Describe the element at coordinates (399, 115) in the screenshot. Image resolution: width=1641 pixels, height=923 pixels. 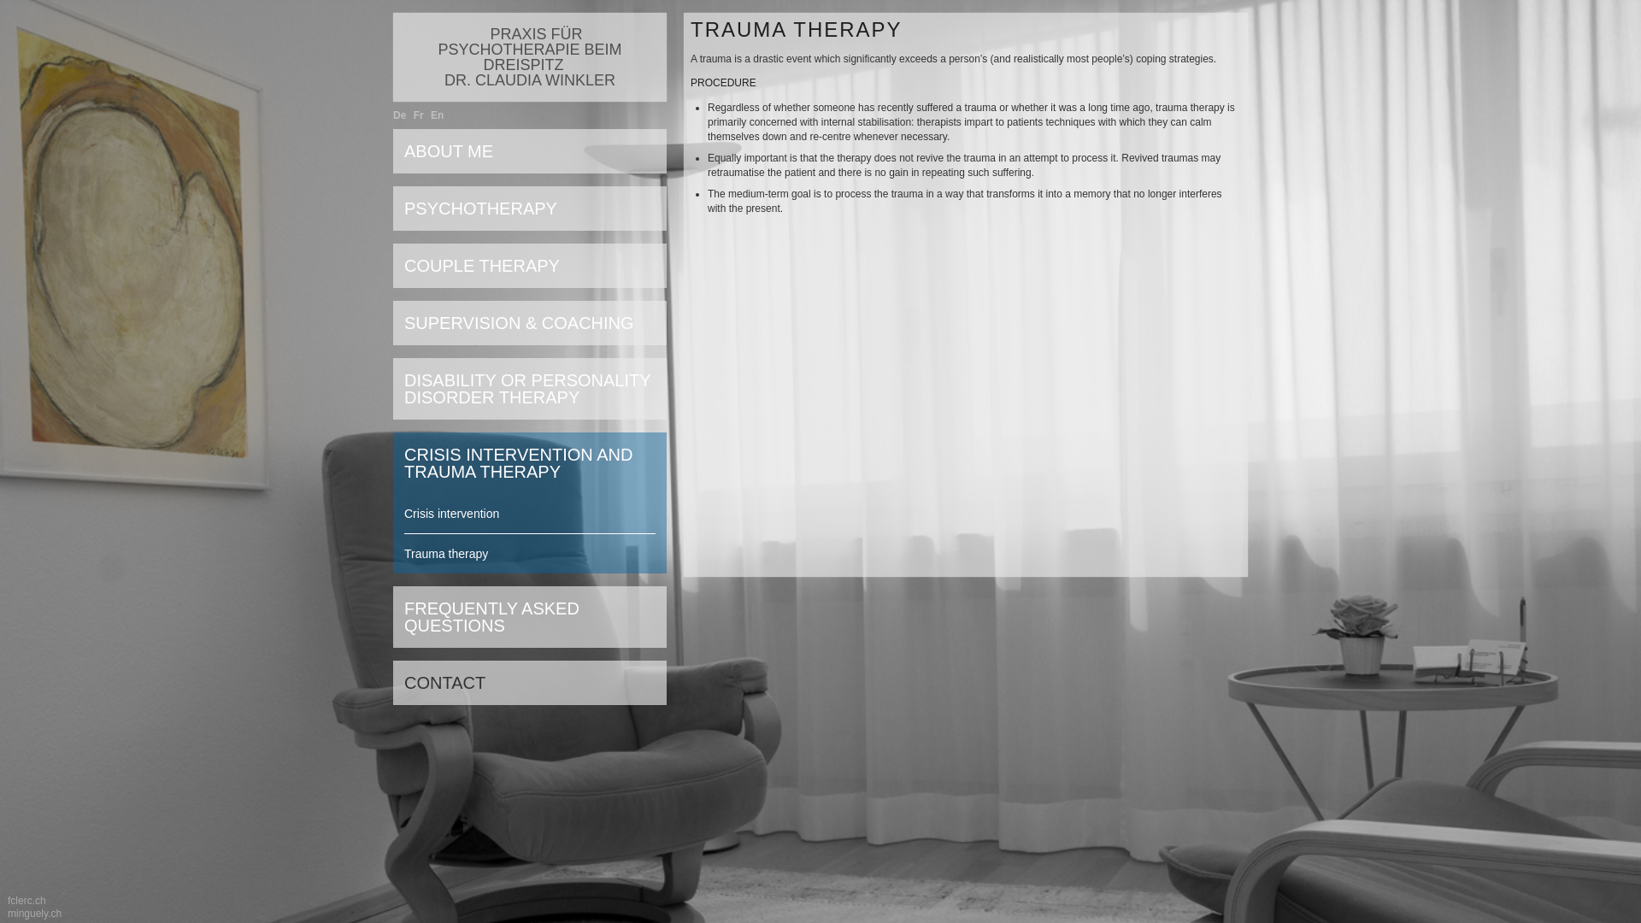
I see `De` at that location.